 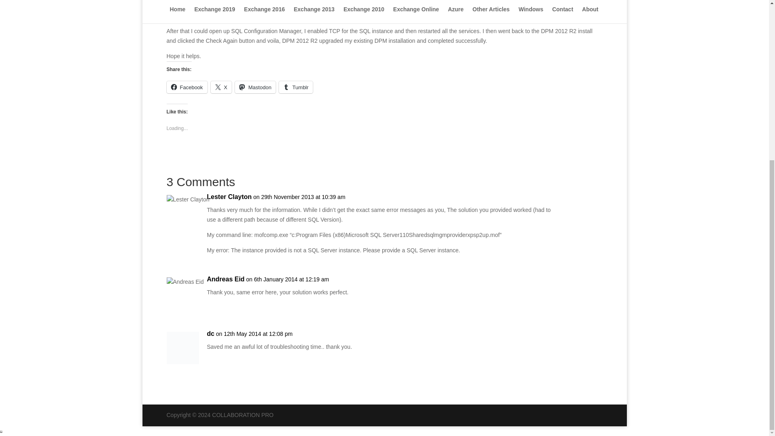 I want to click on Click to share on Tumblr, so click(x=296, y=87).